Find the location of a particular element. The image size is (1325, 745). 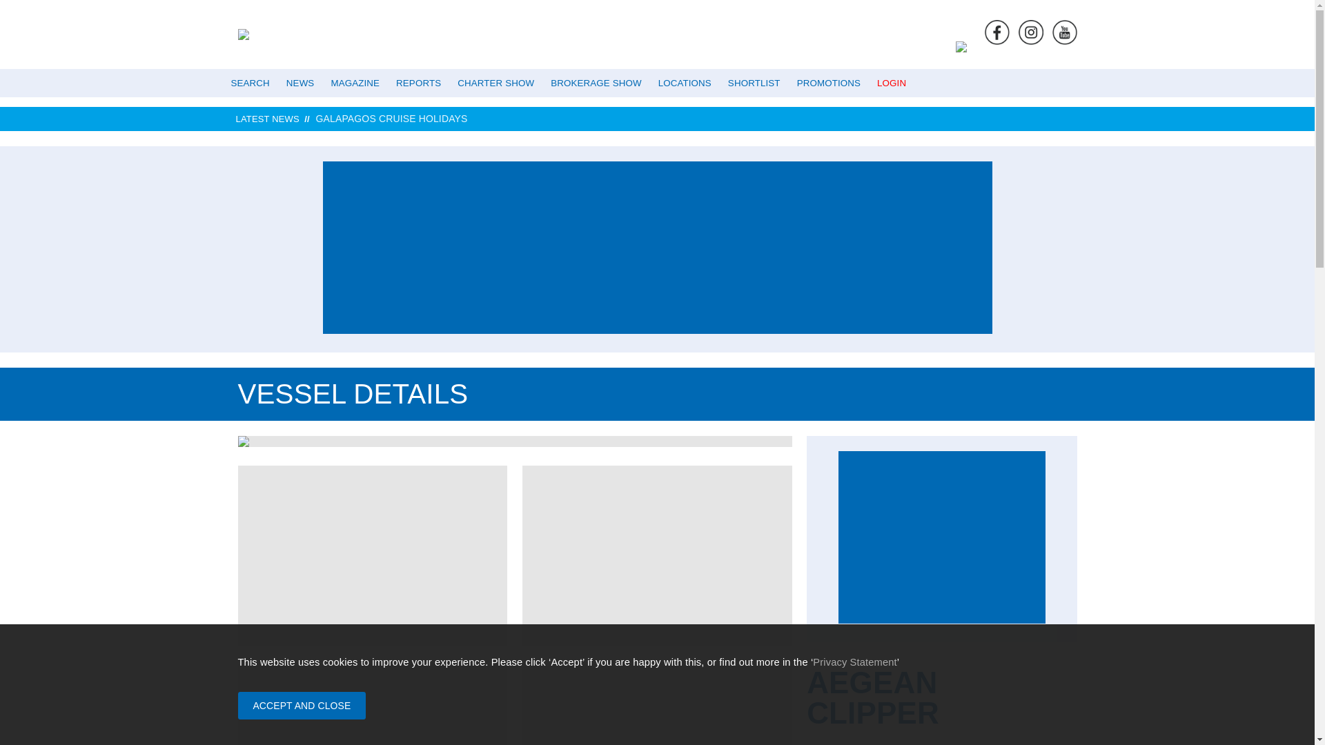

NEWS is located at coordinates (301, 83).